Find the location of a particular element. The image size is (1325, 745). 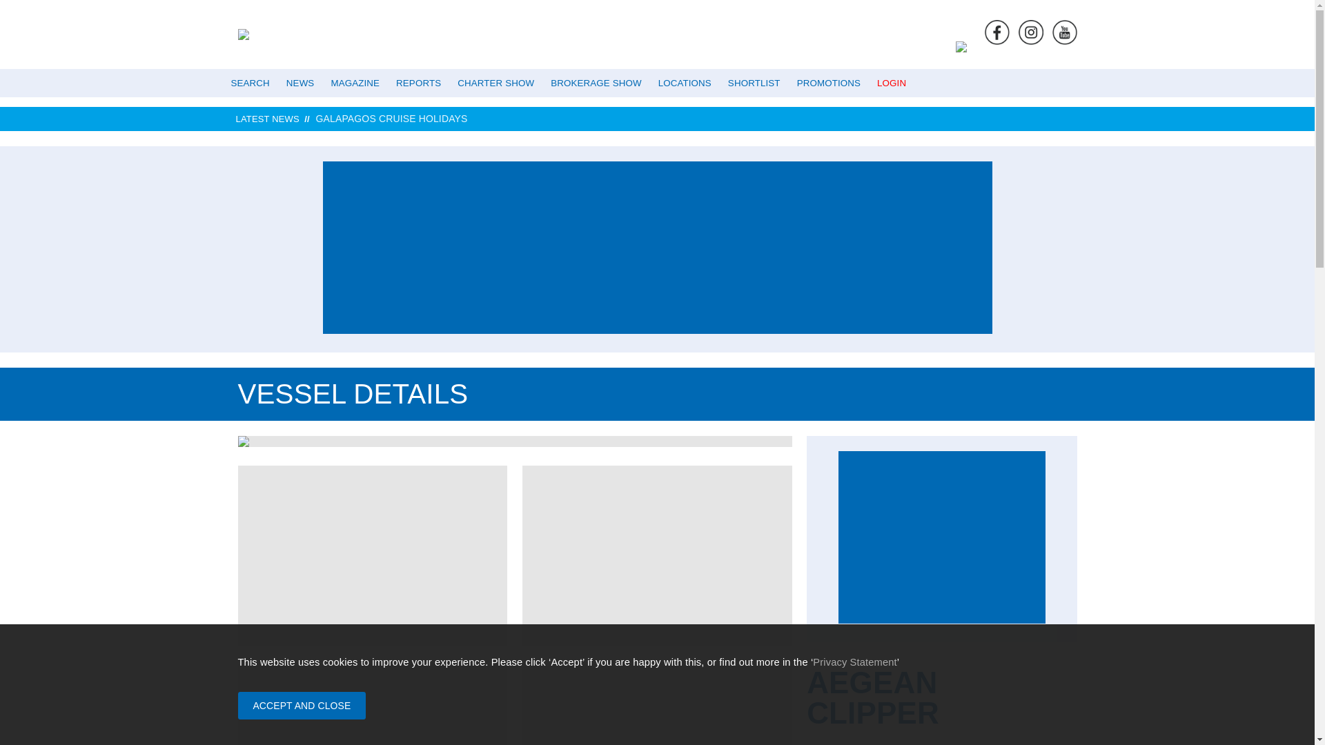

NEWS is located at coordinates (301, 83).